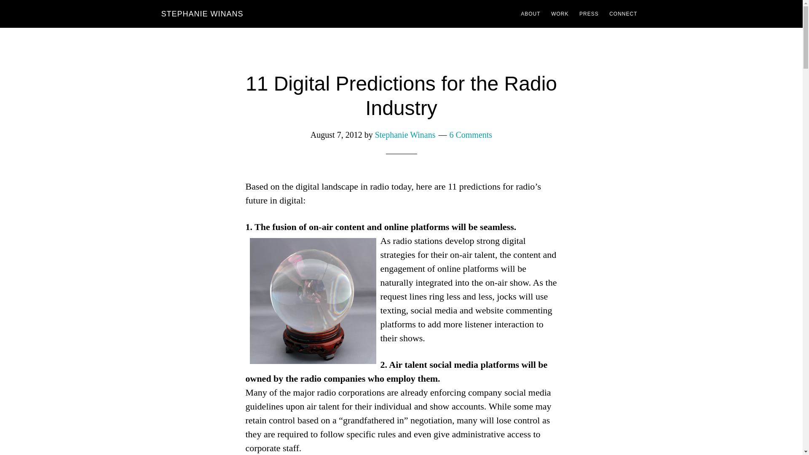 This screenshot has height=455, width=809. What do you see at coordinates (589, 13) in the screenshot?
I see `PRESS` at bounding box center [589, 13].